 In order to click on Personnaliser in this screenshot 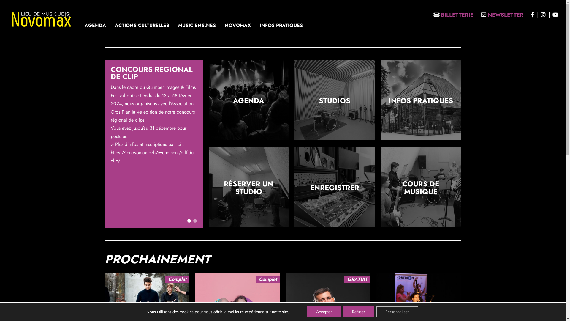, I will do `click(397, 312)`.